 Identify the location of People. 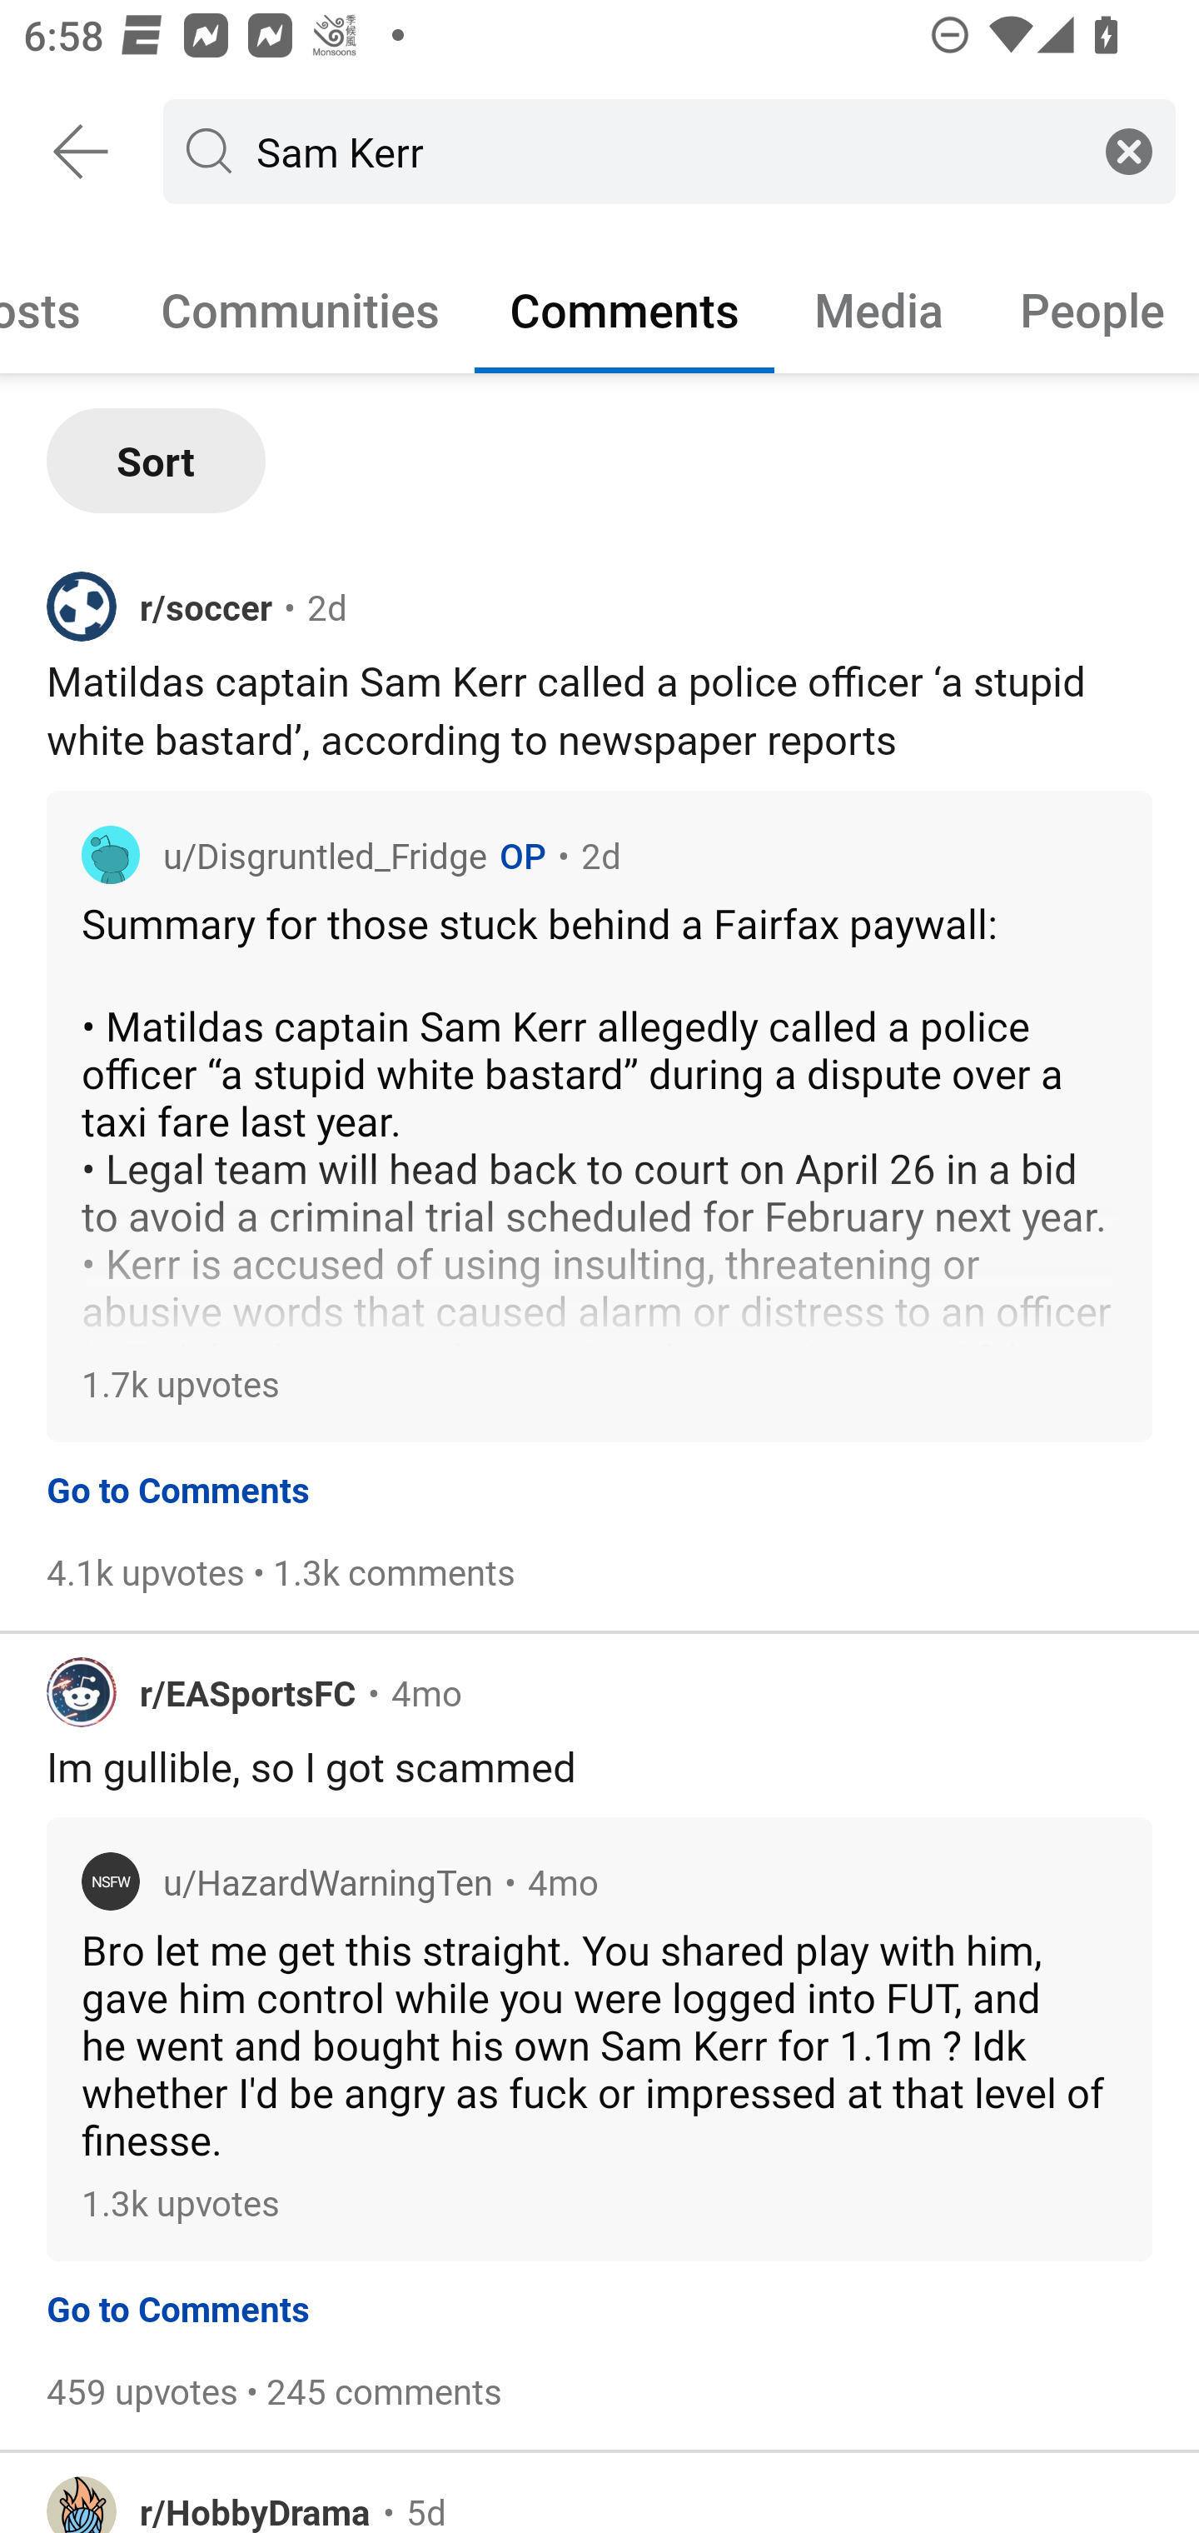
(1092, 308).